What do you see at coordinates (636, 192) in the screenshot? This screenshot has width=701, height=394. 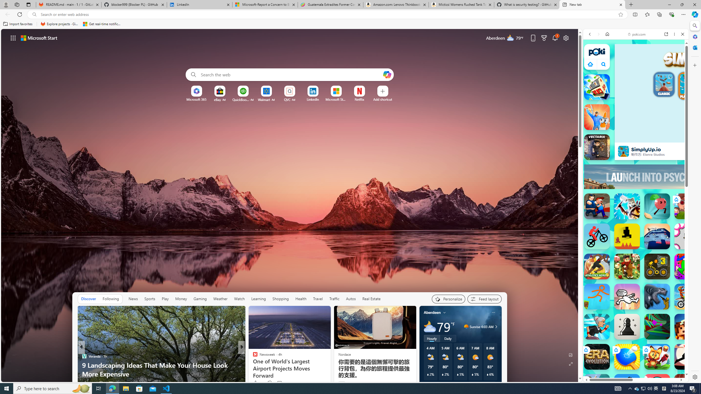 I see `Sports Games` at bounding box center [636, 192].